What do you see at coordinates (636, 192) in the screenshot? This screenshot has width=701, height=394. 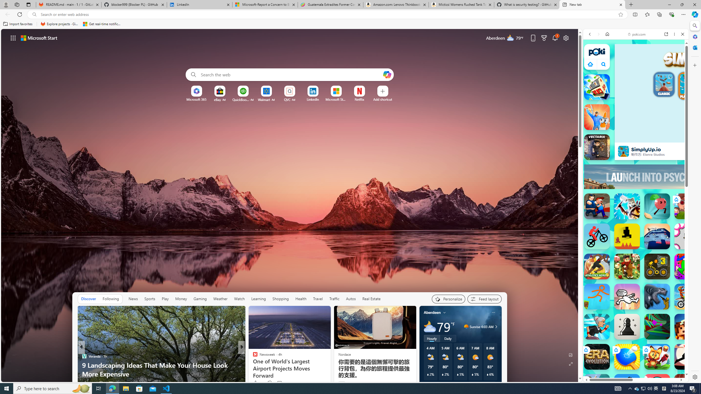 I see `Sports Games` at bounding box center [636, 192].